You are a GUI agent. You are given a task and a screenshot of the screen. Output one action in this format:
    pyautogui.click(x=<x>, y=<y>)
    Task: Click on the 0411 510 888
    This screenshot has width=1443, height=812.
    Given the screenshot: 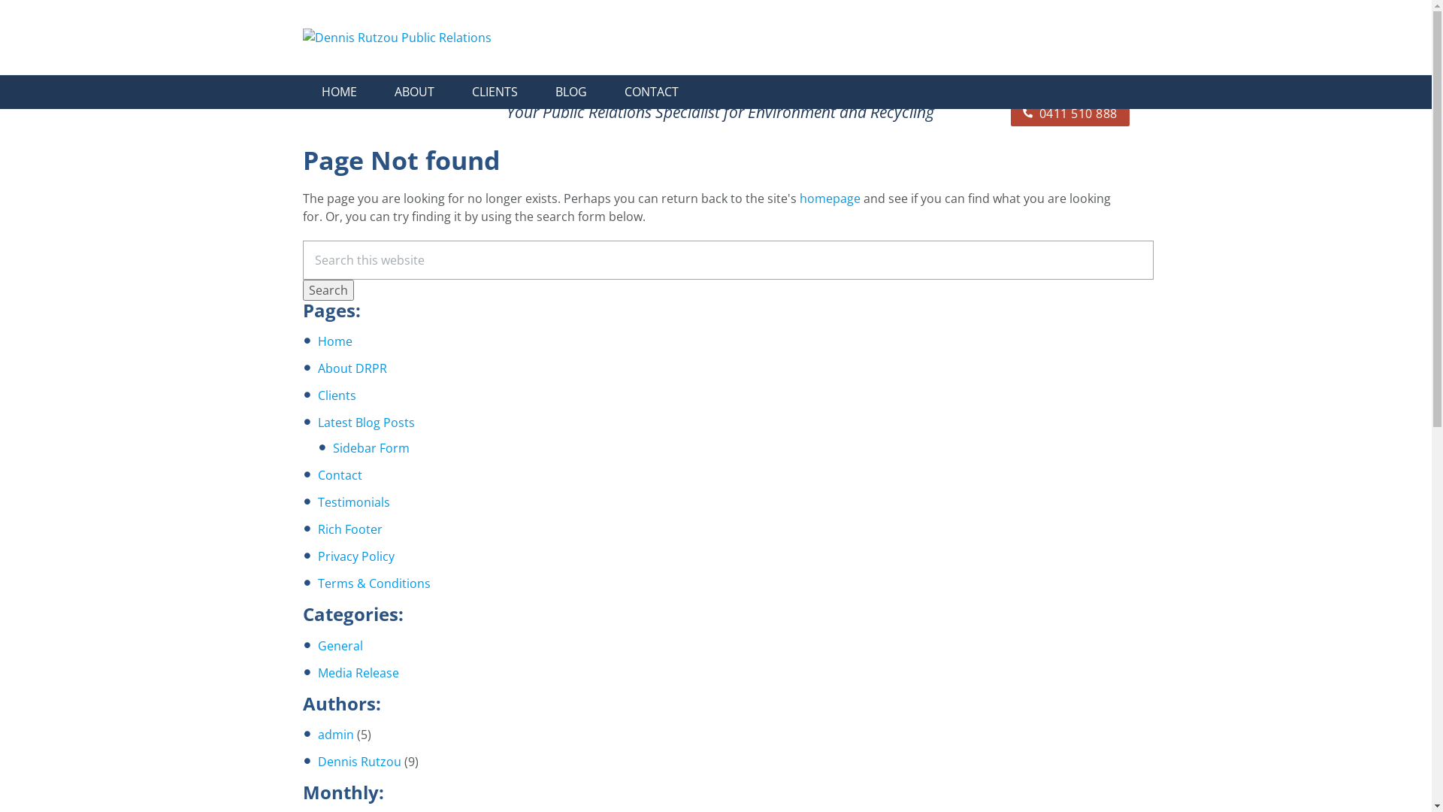 What is the action you would take?
    pyautogui.click(x=1069, y=65)
    